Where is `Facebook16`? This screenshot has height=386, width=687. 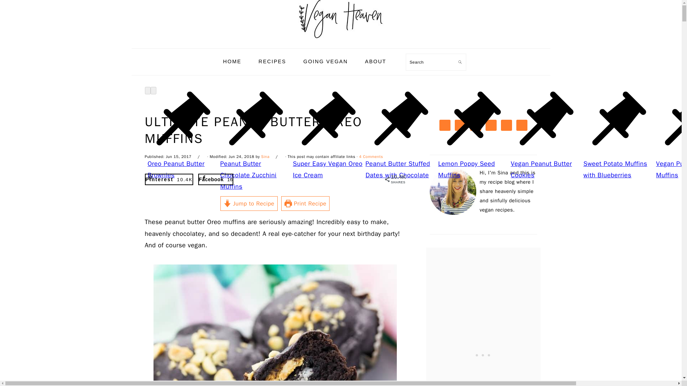
Facebook16 is located at coordinates (216, 179).